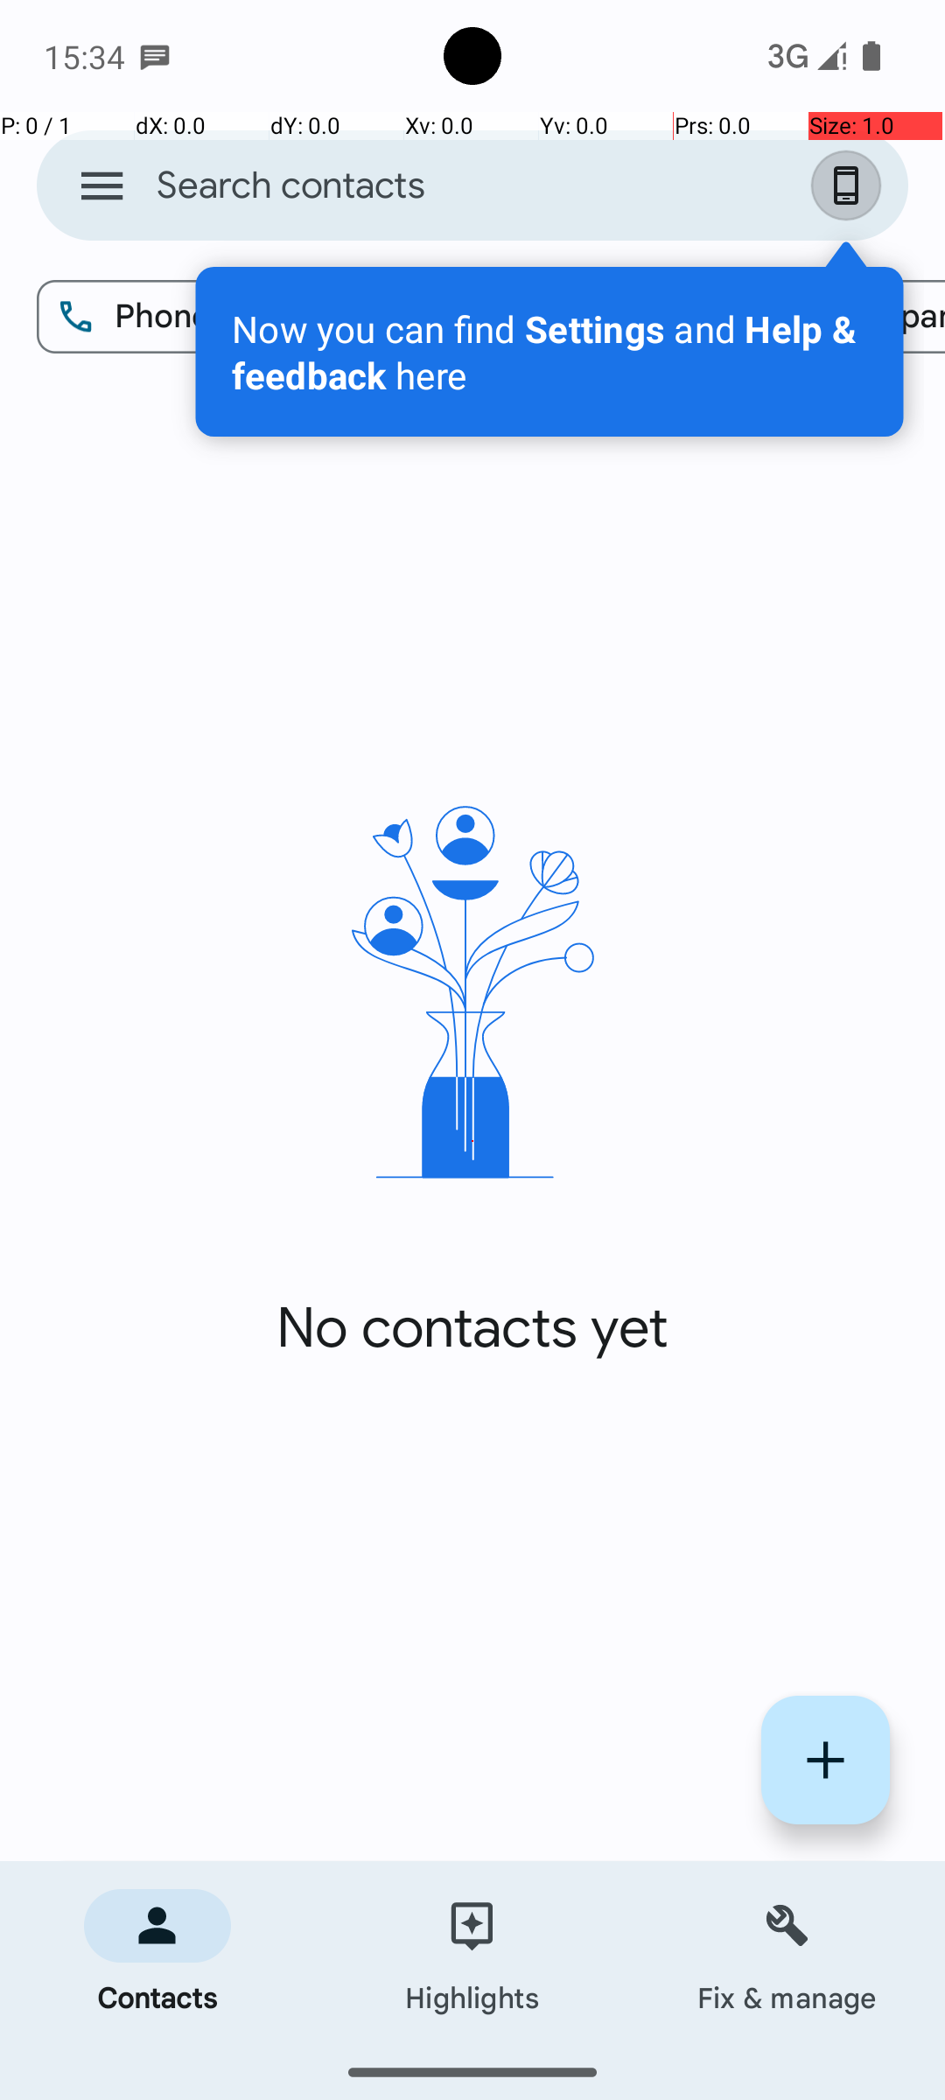 The image size is (945, 2100). I want to click on Contacts, so click(157, 1953).